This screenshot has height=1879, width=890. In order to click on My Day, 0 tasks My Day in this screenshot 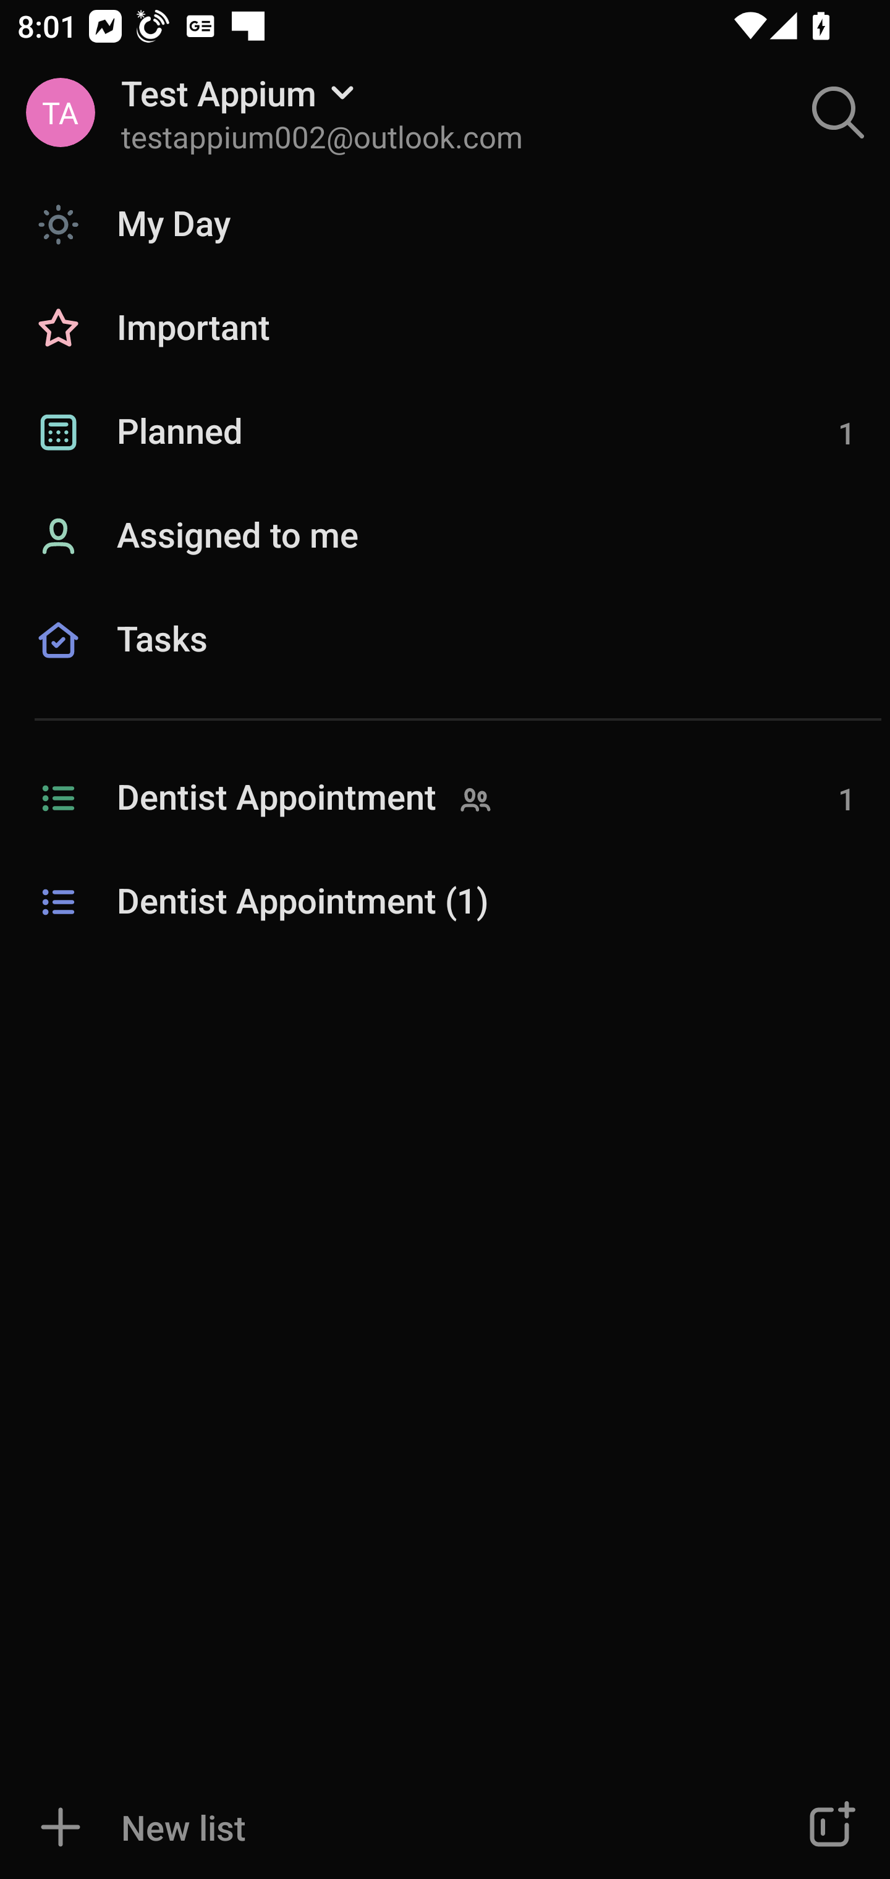, I will do `click(445, 224)`.